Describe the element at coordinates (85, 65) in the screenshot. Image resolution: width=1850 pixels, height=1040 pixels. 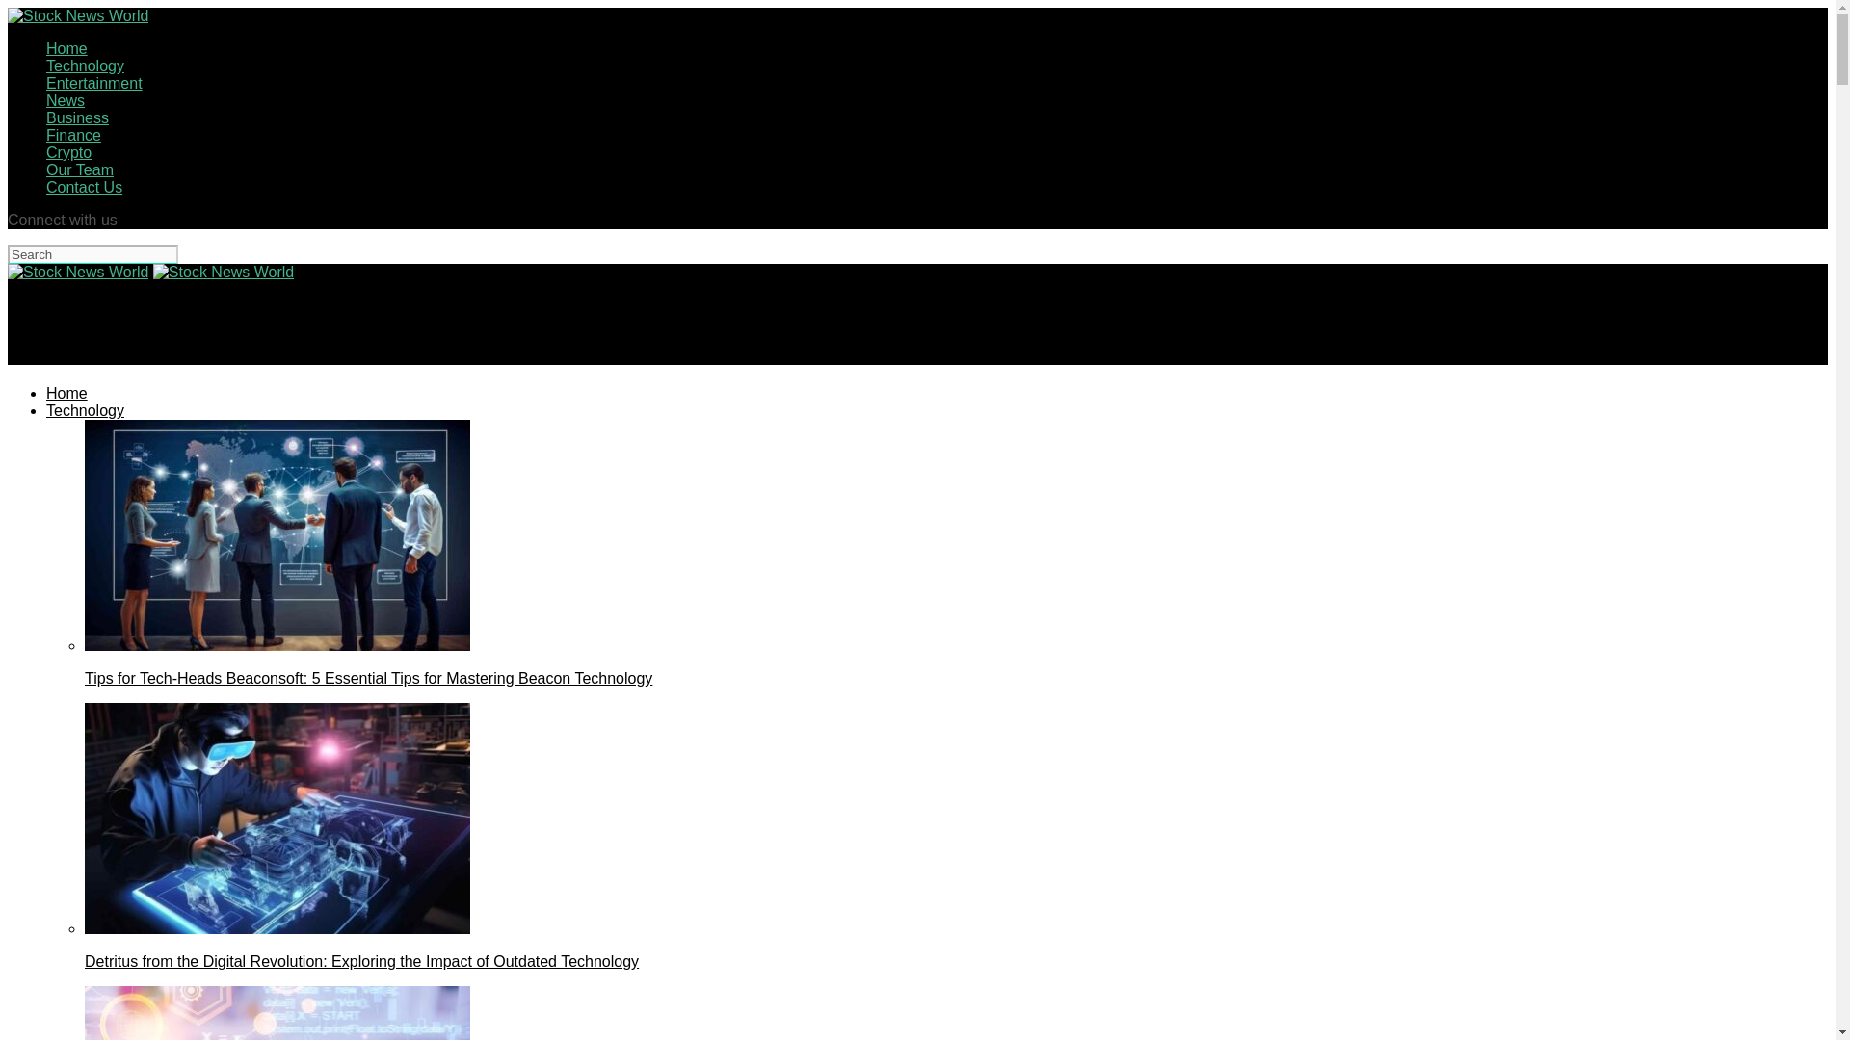
I see `Technology` at that location.